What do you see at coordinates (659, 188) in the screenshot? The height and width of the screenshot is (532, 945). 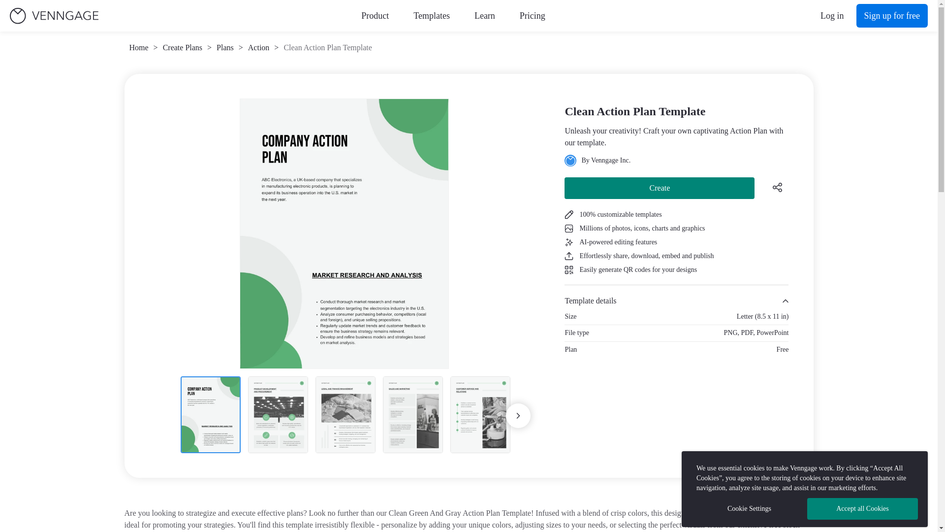 I see `Create` at bounding box center [659, 188].